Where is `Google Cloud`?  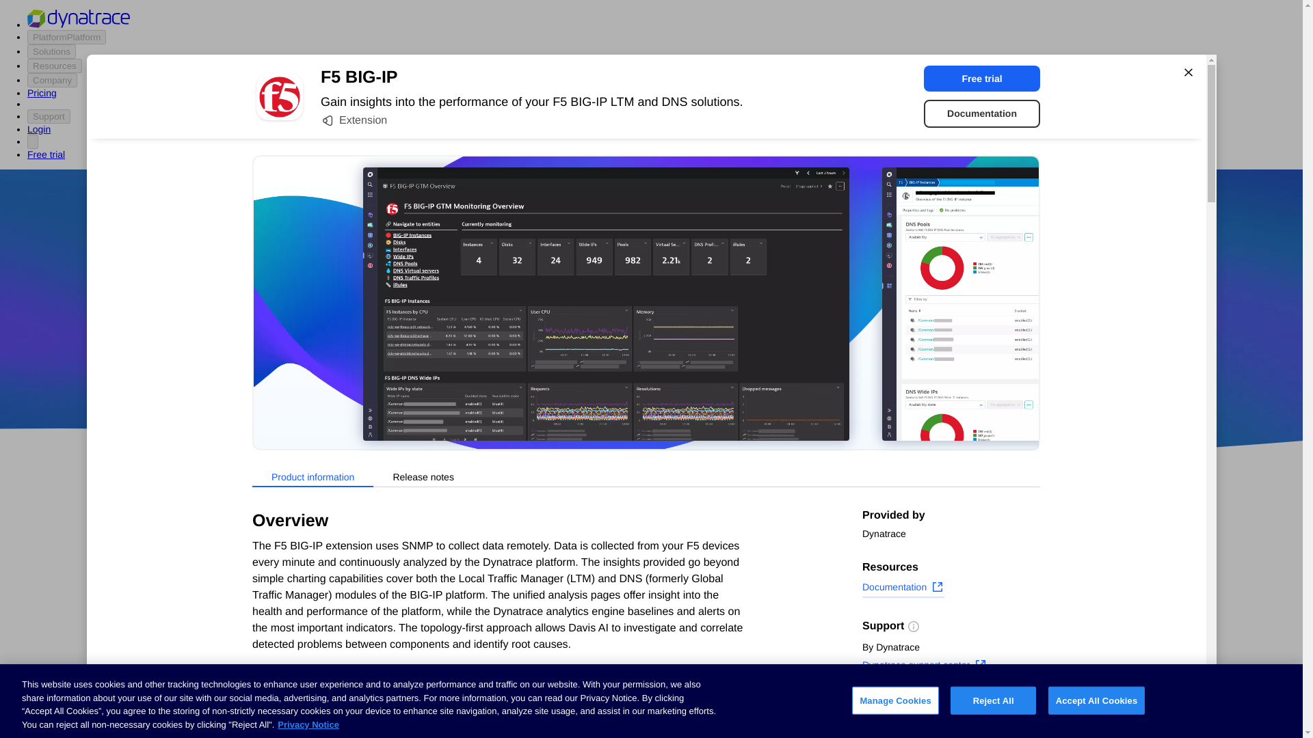
Google Cloud is located at coordinates (678, 377).